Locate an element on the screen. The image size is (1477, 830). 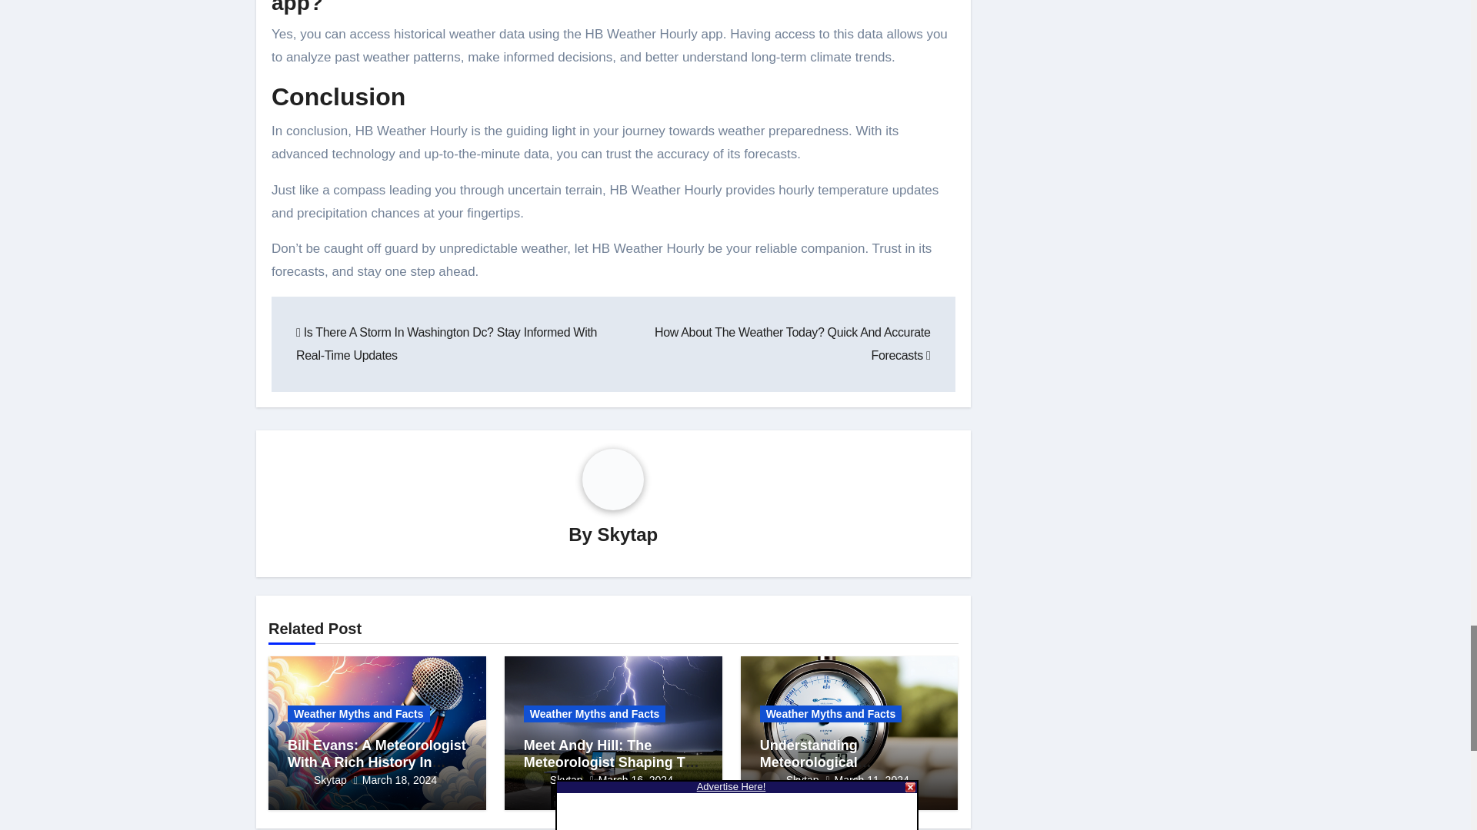
Weather Myths and Facts is located at coordinates (831, 713).